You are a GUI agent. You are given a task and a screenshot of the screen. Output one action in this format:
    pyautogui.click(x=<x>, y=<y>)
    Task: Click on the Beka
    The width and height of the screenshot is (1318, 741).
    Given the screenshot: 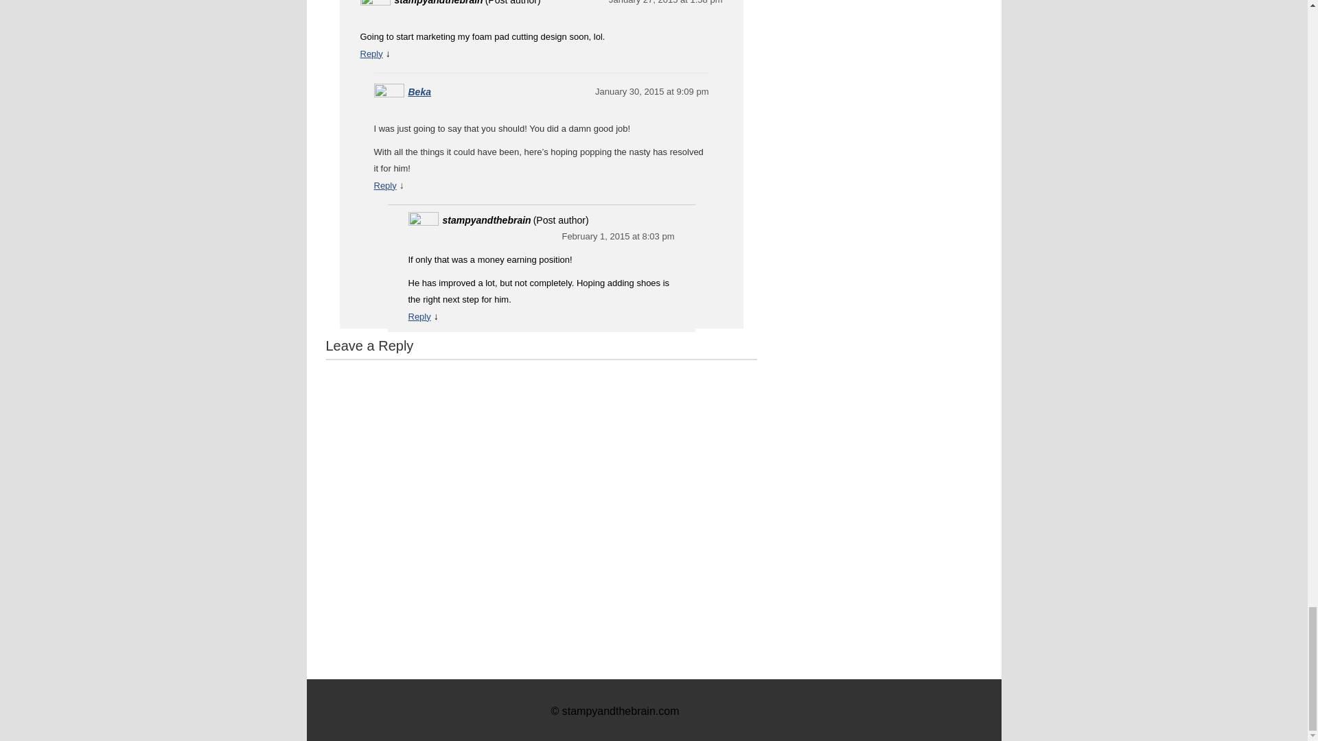 What is the action you would take?
    pyautogui.click(x=419, y=92)
    